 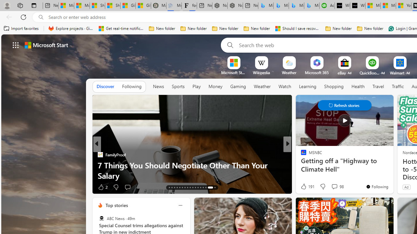 What do you see at coordinates (16, 45) in the screenshot?
I see `AutomationID: waffle` at bounding box center [16, 45].